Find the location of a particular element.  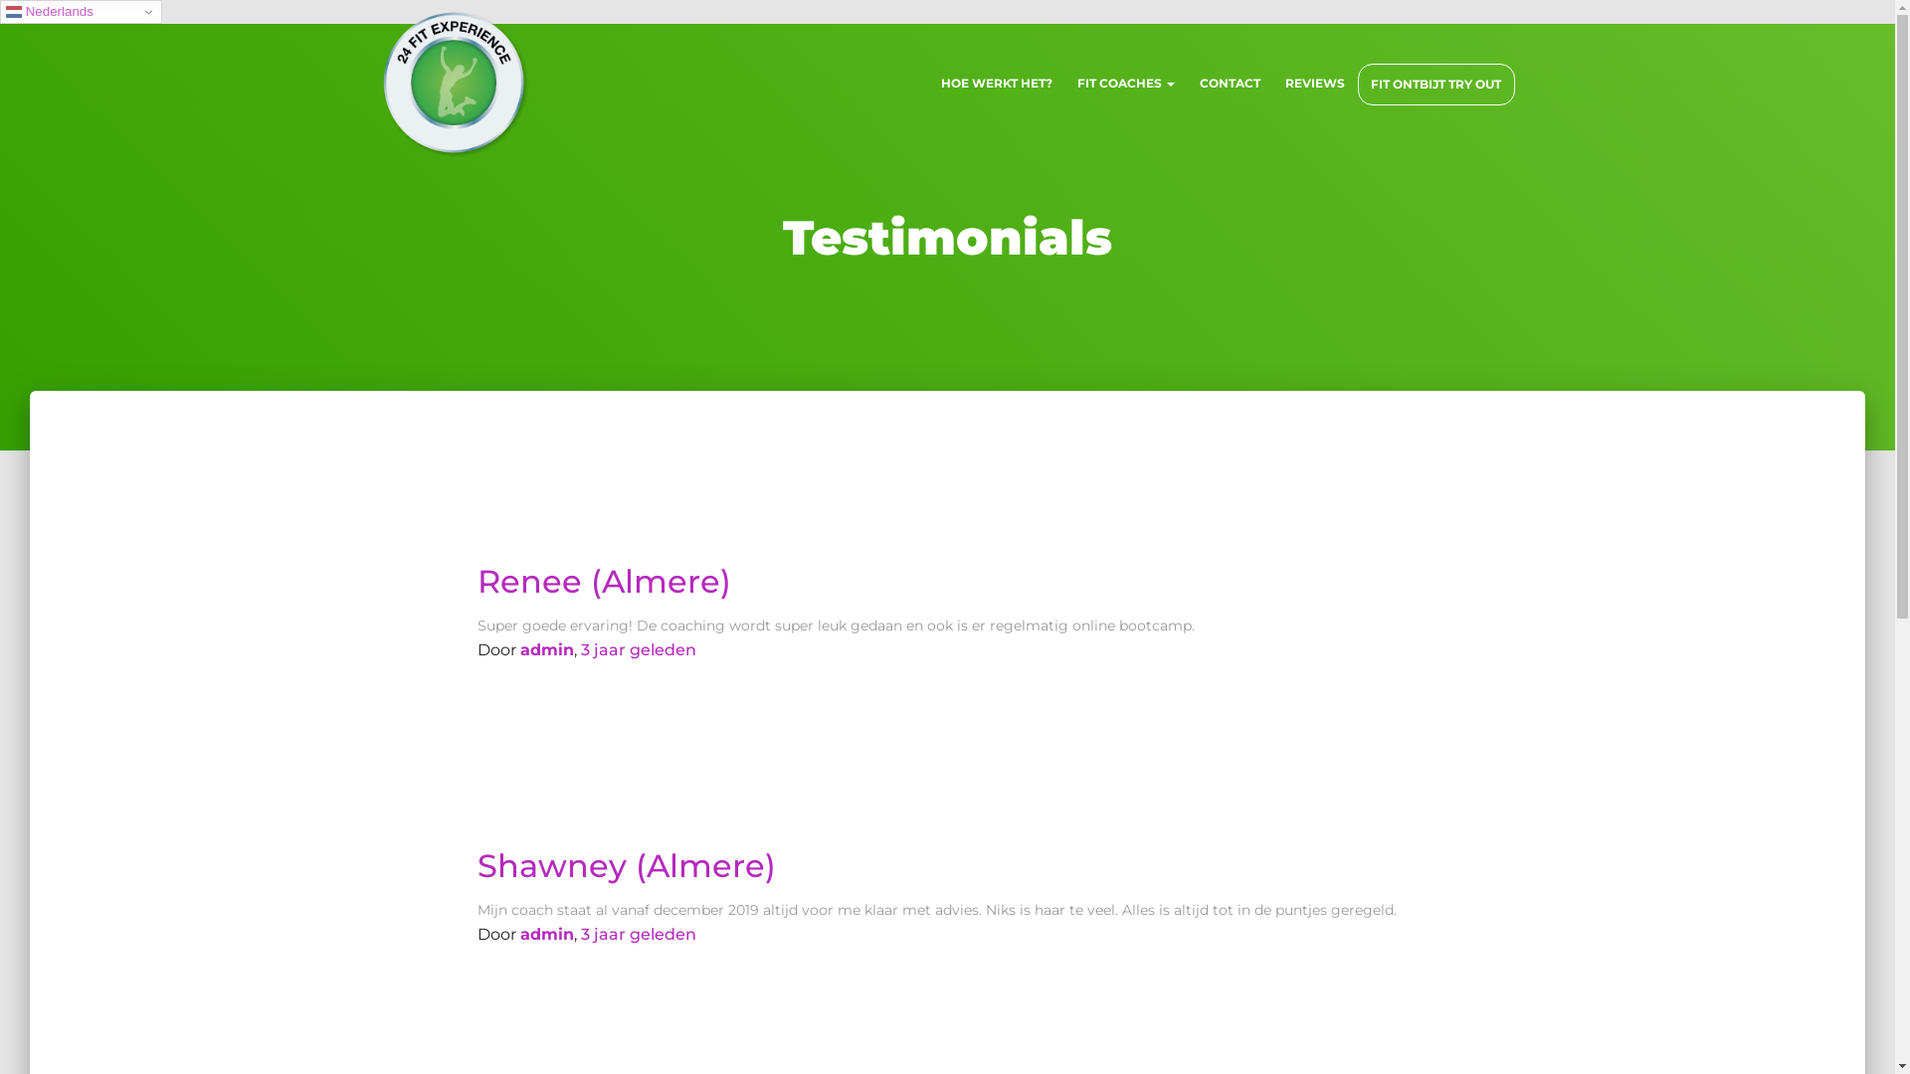

3 jaar geleden is located at coordinates (639, 935).